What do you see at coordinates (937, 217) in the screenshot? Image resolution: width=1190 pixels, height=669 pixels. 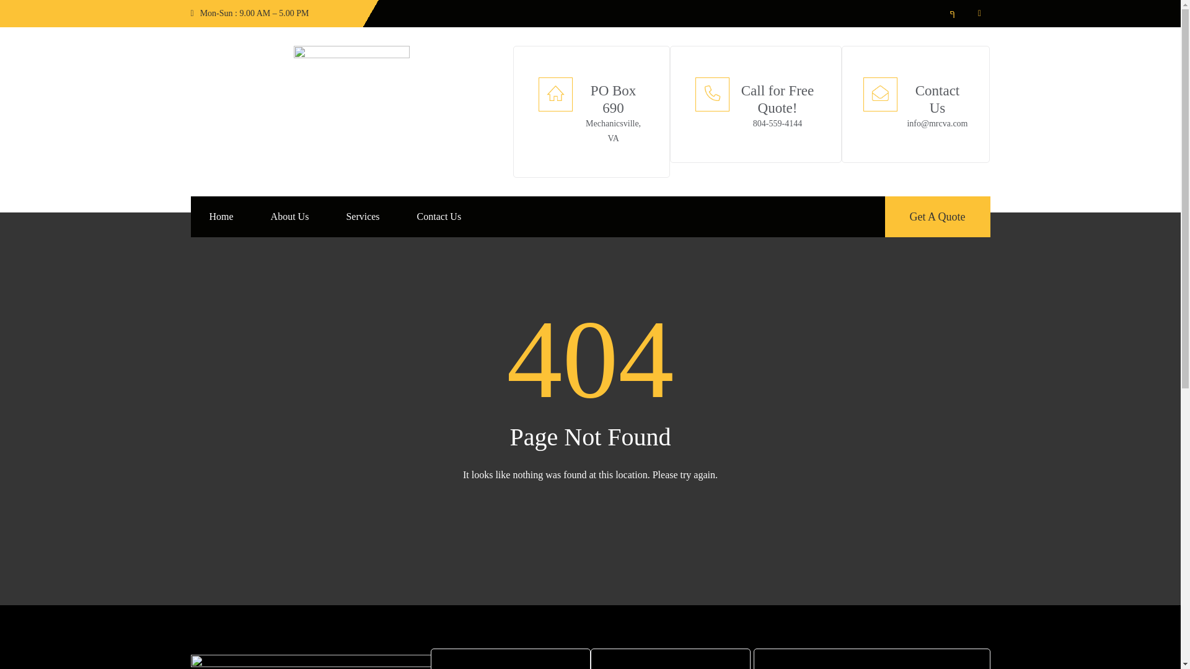 I see `Get A Quote` at bounding box center [937, 217].